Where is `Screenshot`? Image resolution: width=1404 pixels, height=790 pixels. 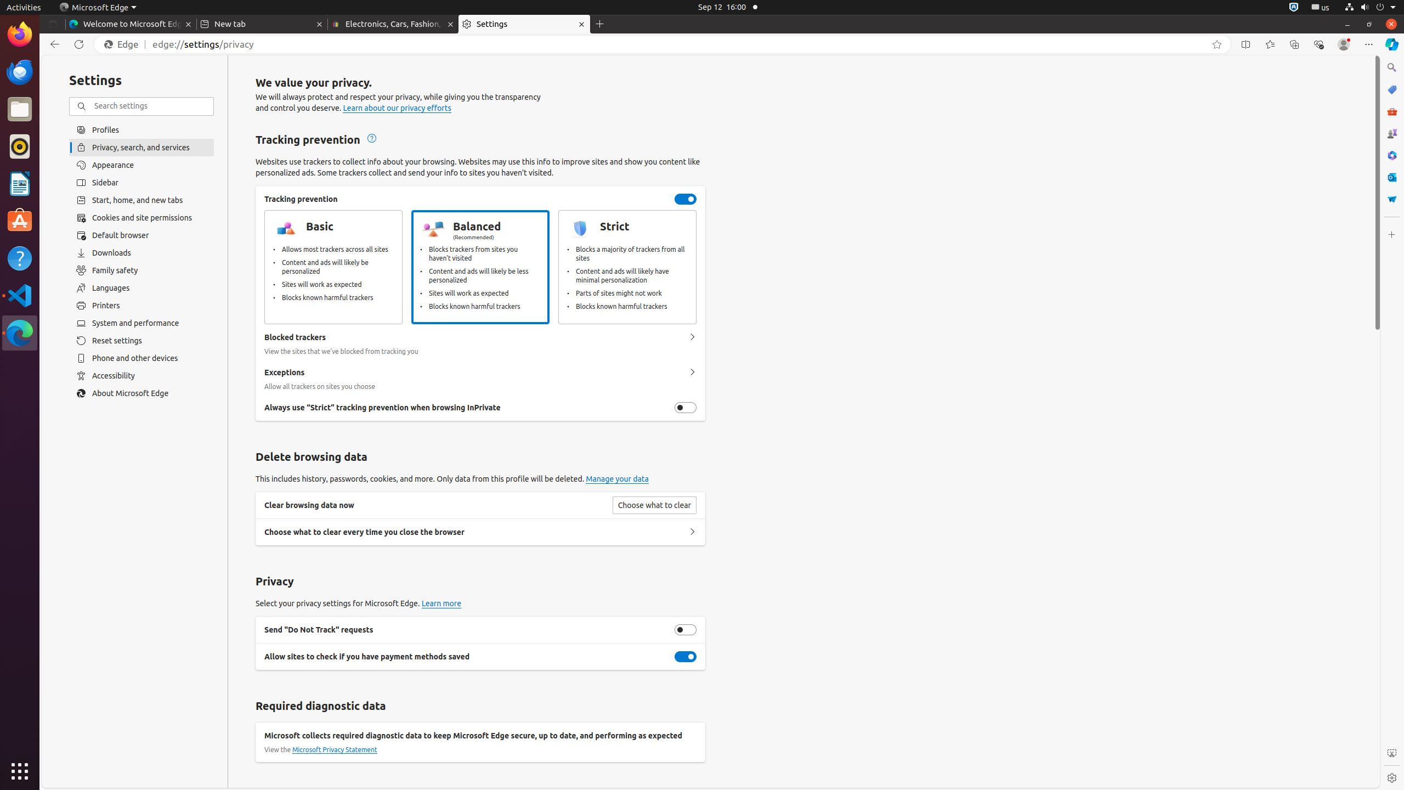 Screenshot is located at coordinates (1392, 753).